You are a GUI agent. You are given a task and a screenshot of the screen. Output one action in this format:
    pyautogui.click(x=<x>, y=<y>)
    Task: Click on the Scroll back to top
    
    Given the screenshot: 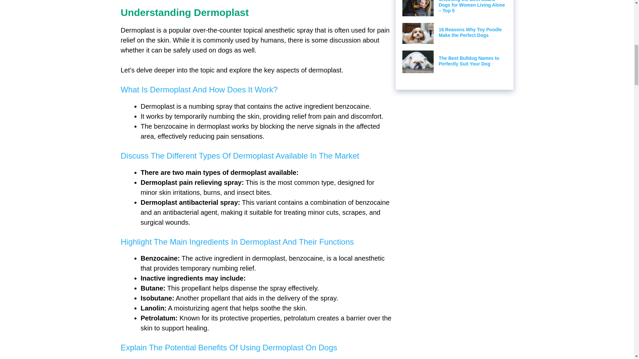 What is the action you would take?
    pyautogui.click(x=617, y=315)
    